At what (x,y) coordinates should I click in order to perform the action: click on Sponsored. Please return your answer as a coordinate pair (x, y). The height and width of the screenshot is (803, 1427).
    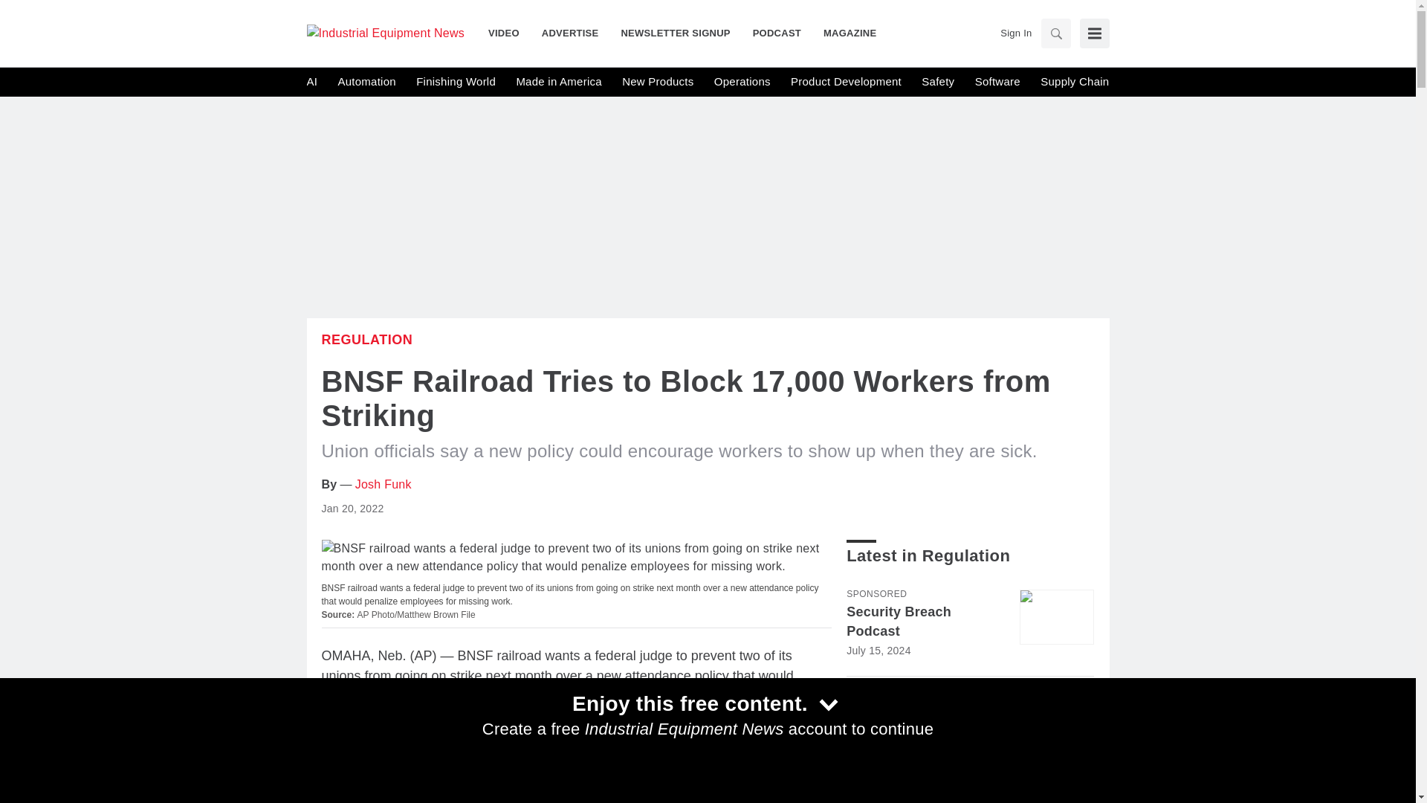
    Looking at the image, I should click on (876, 593).